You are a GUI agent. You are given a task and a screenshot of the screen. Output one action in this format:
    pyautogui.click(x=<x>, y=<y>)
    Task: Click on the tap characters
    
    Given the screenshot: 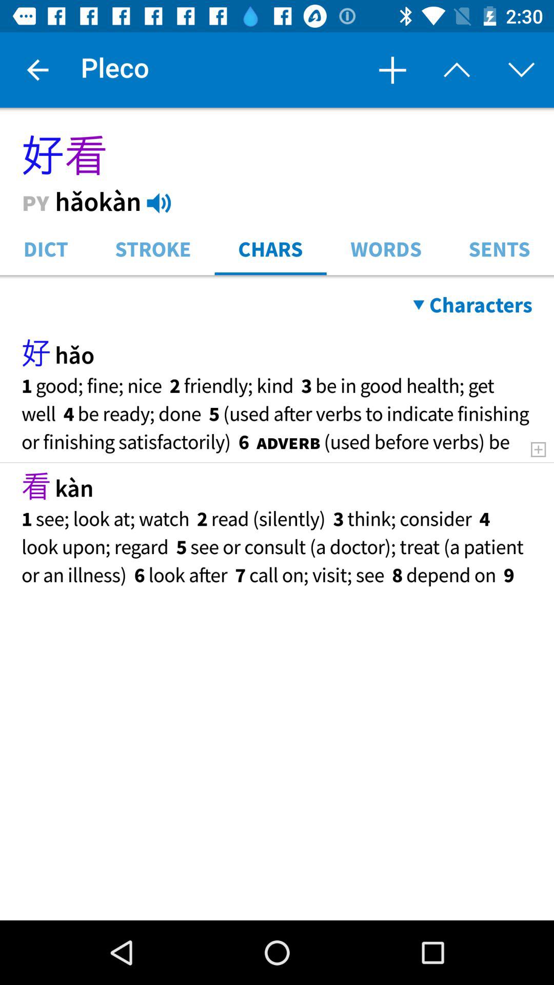 What is the action you would take?
    pyautogui.click(x=472, y=305)
    